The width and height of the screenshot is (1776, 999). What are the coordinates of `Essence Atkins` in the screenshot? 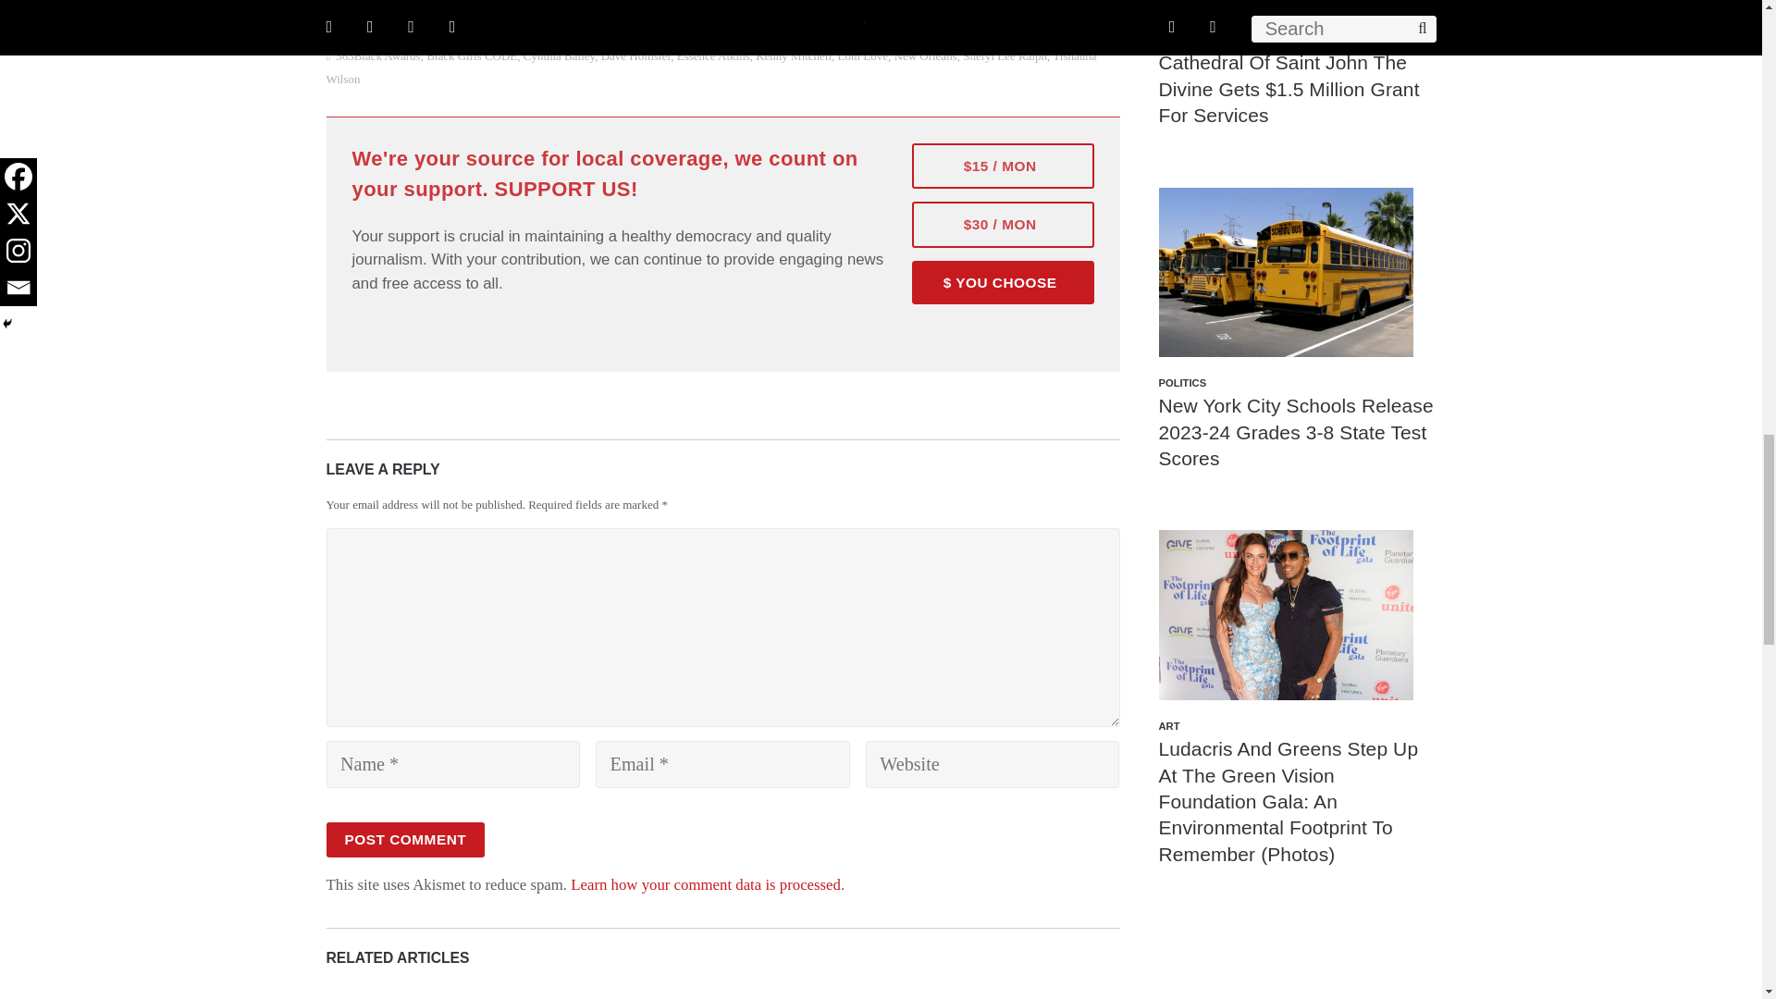 It's located at (712, 55).